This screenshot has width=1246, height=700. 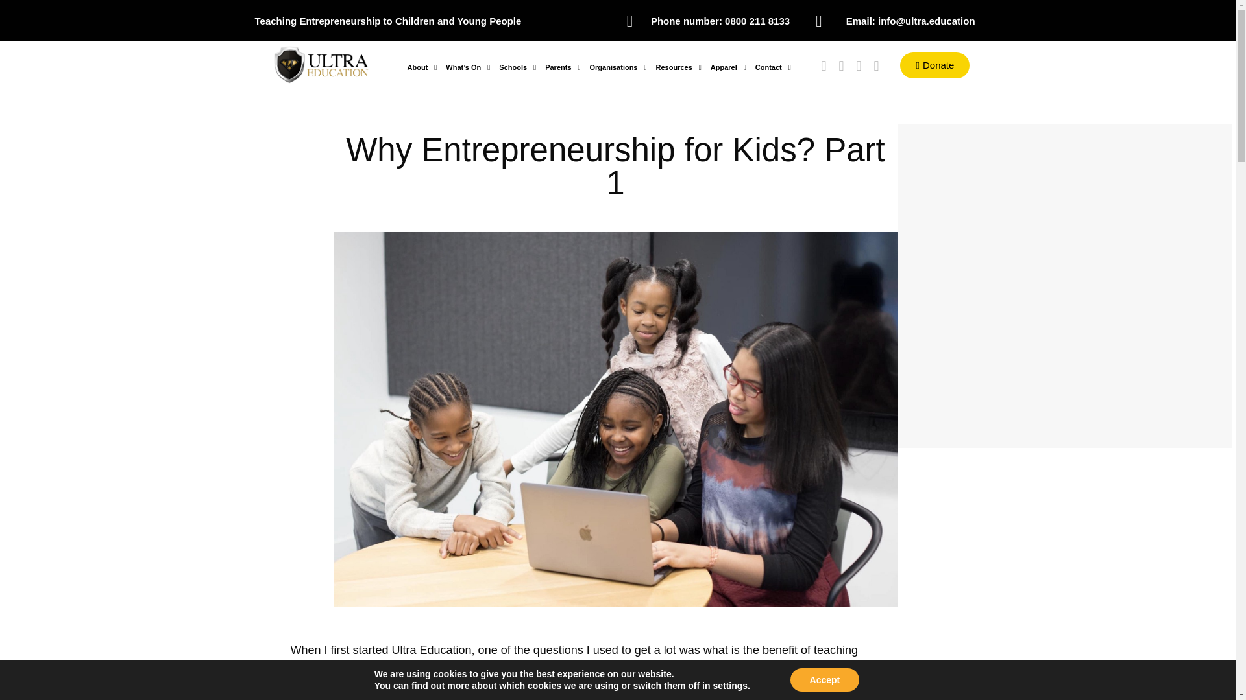 What do you see at coordinates (618, 67) in the screenshot?
I see `Organisations` at bounding box center [618, 67].